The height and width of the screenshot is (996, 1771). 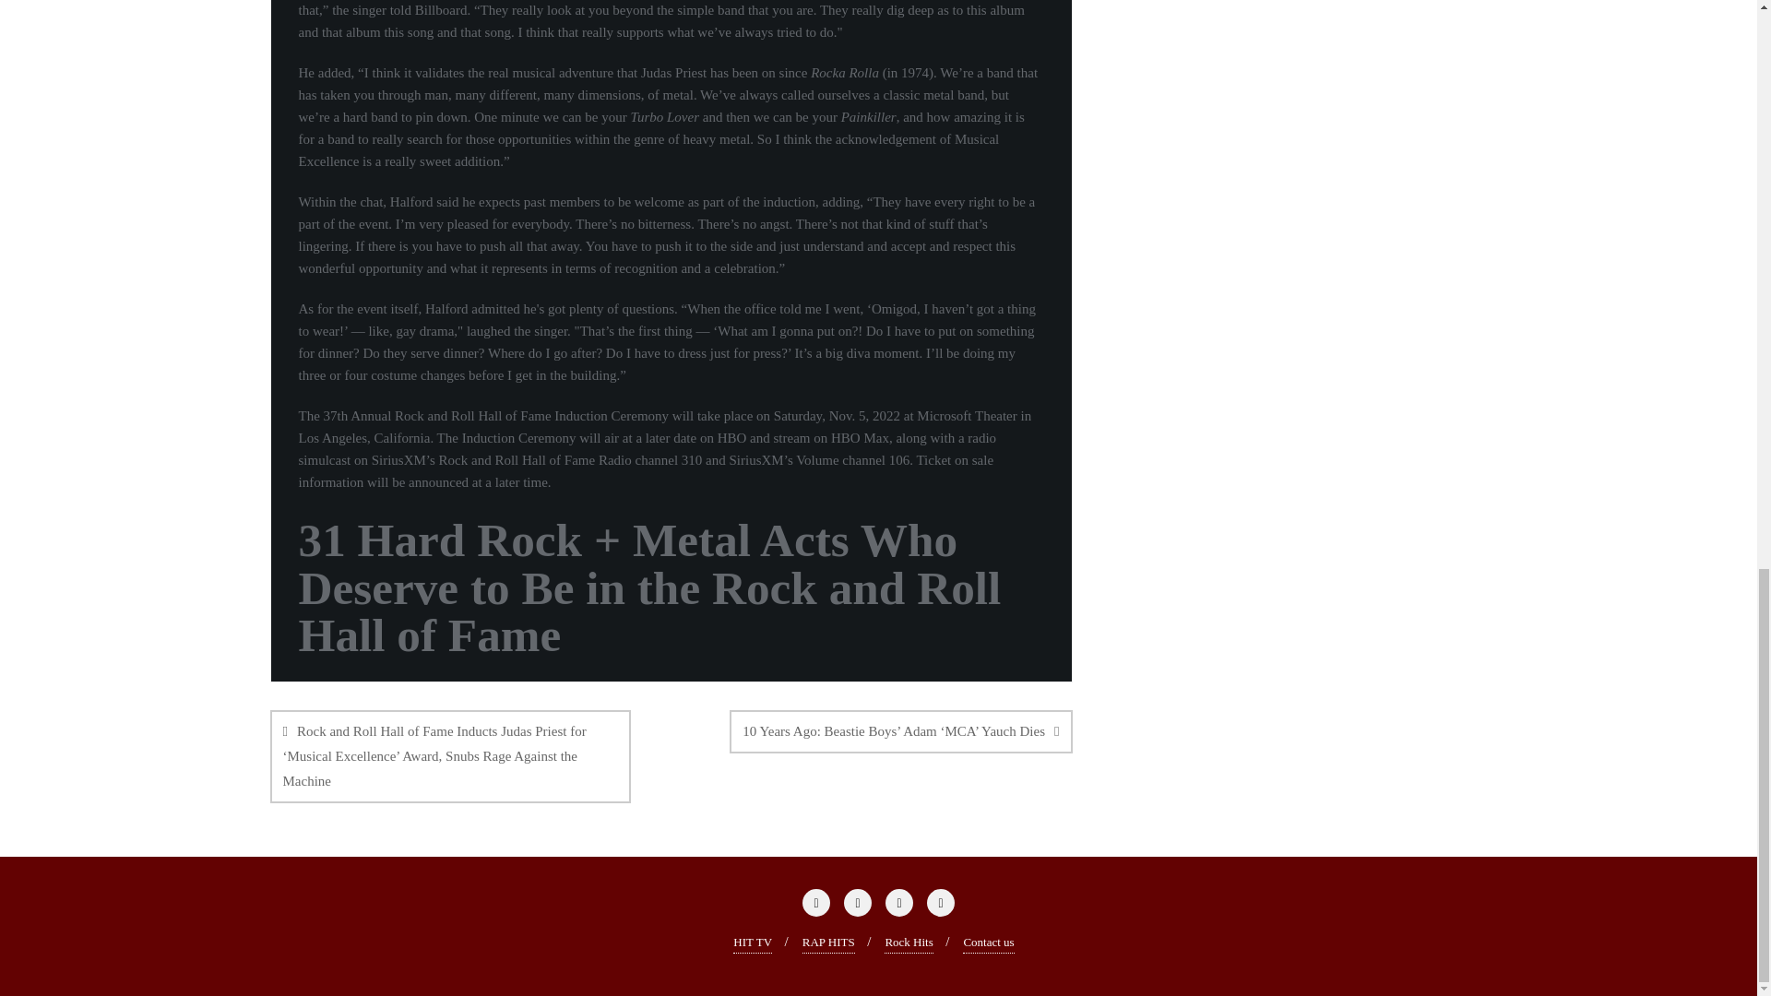 What do you see at coordinates (988, 943) in the screenshot?
I see `Contact us` at bounding box center [988, 943].